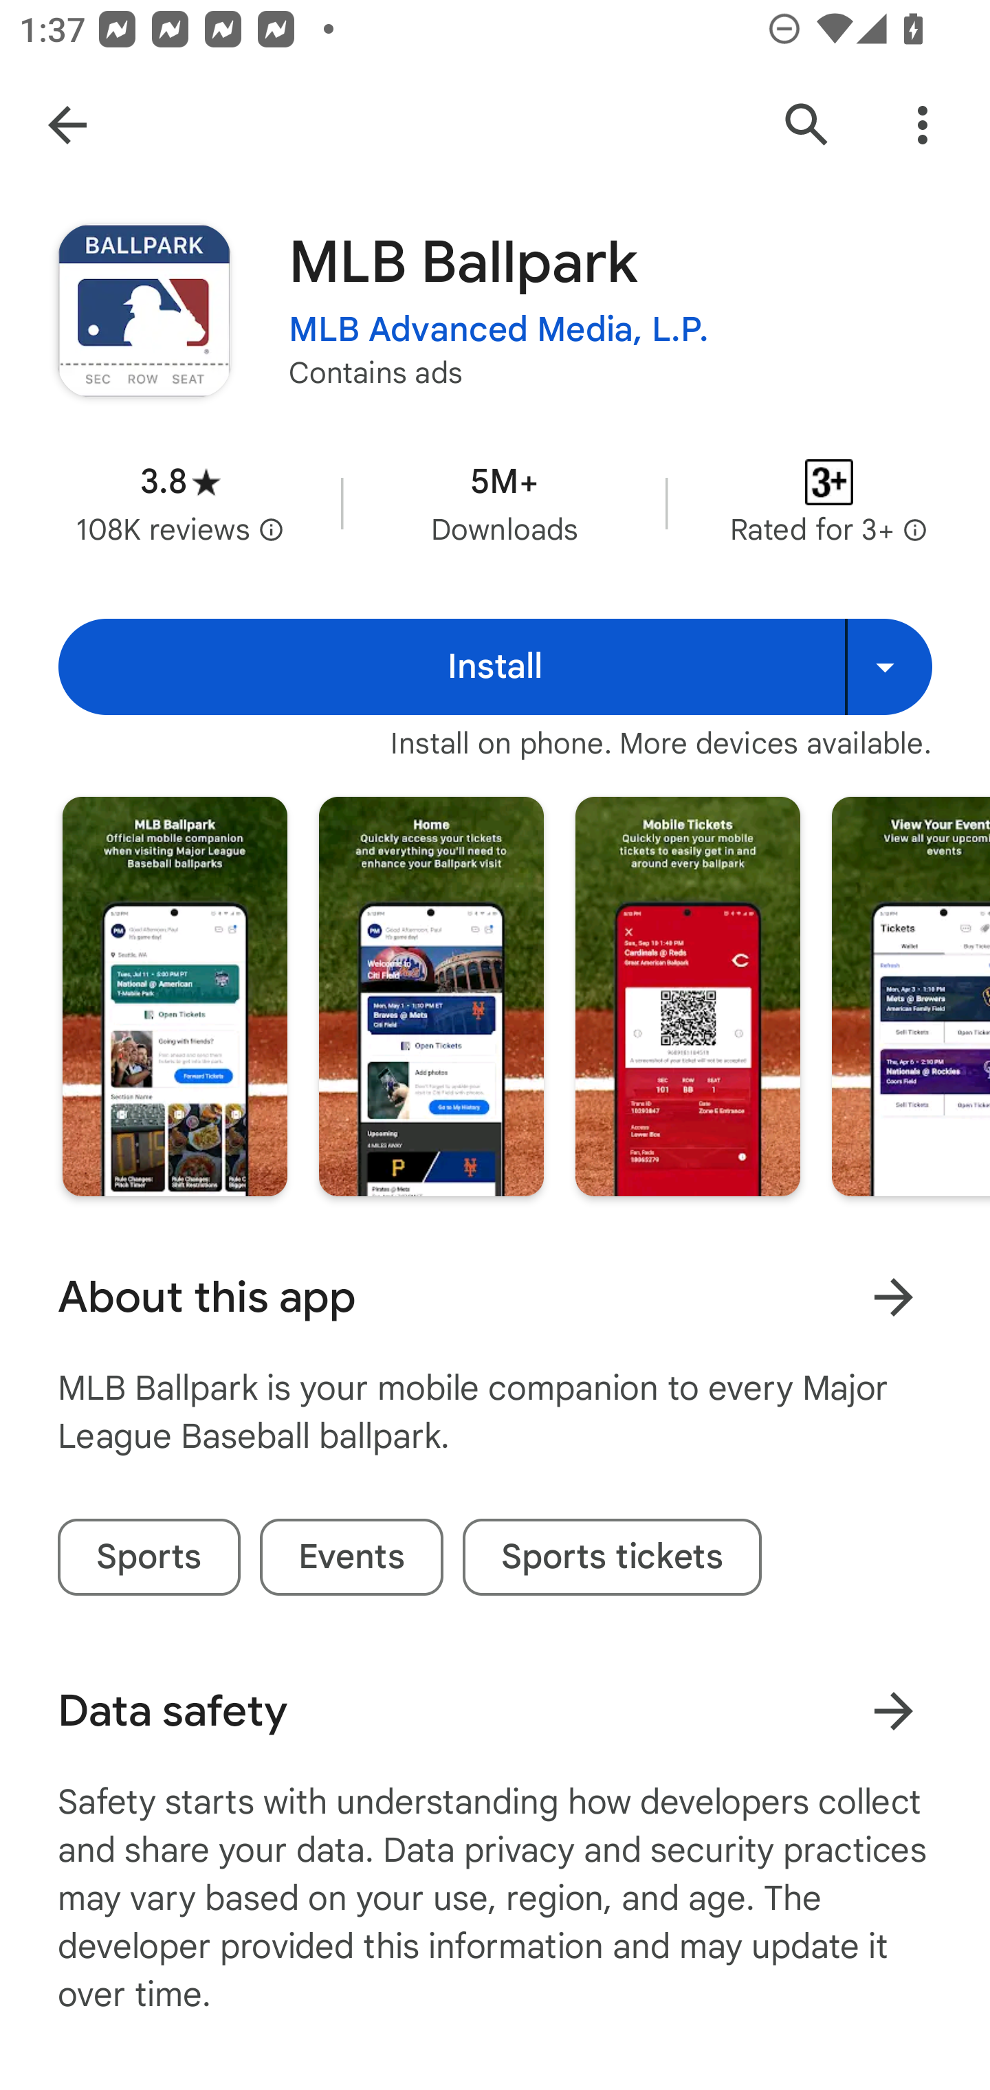  What do you see at coordinates (807, 125) in the screenshot?
I see `Search Google Play` at bounding box center [807, 125].